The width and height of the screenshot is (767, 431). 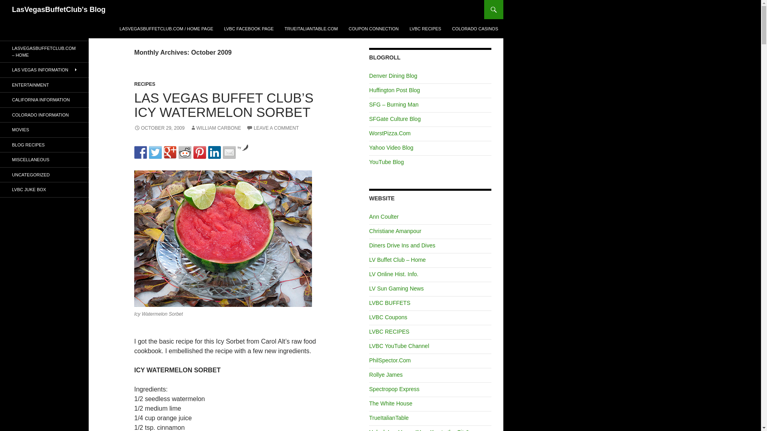 I want to click on WILLIAM CARBONE, so click(x=216, y=128).